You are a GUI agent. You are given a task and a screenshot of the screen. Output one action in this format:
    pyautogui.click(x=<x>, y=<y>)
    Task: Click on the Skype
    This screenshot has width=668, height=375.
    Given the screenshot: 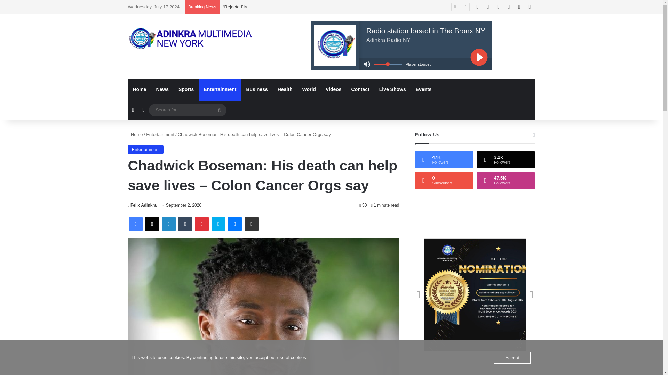 What is the action you would take?
    pyautogui.click(x=218, y=224)
    